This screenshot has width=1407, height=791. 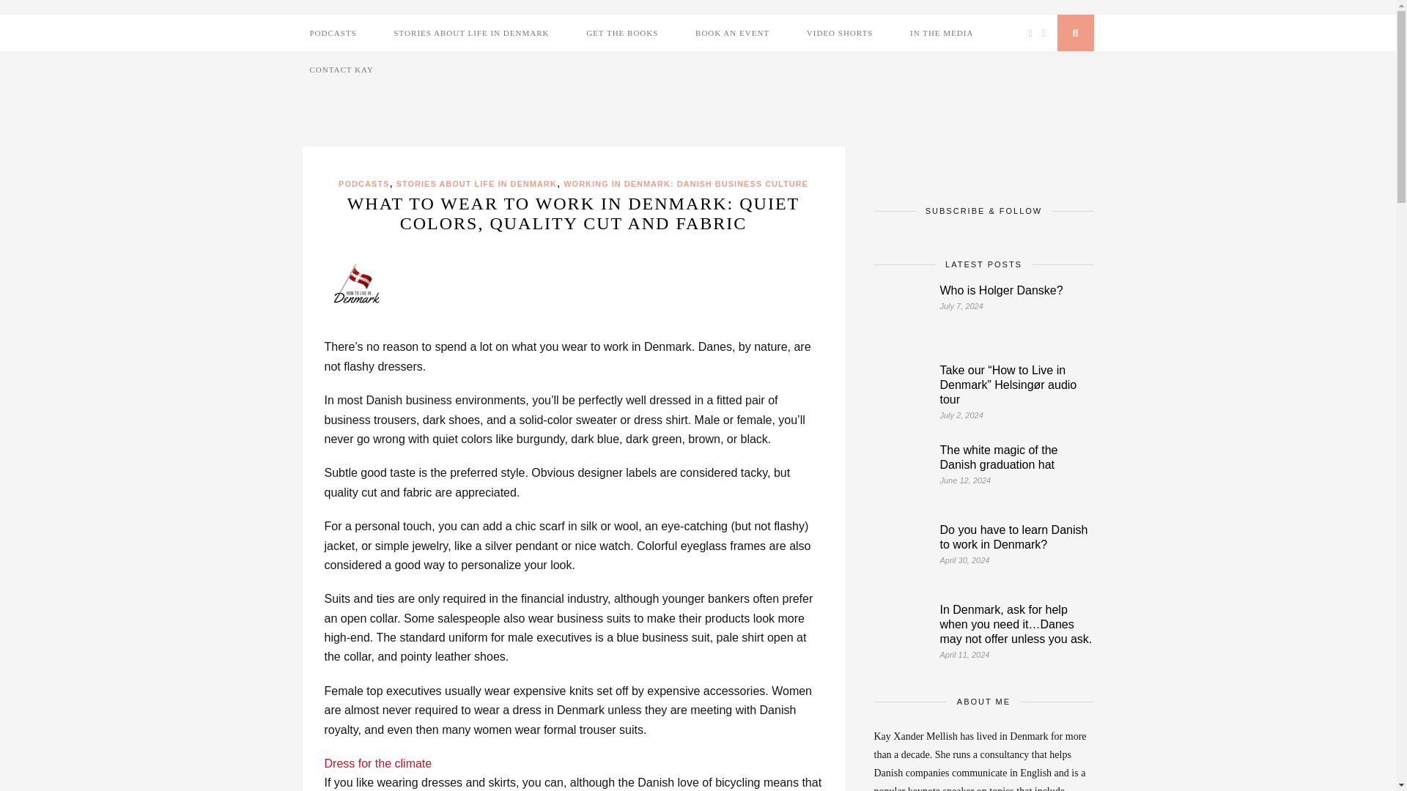 What do you see at coordinates (942, 33) in the screenshot?
I see `IN THE MEDIA` at bounding box center [942, 33].